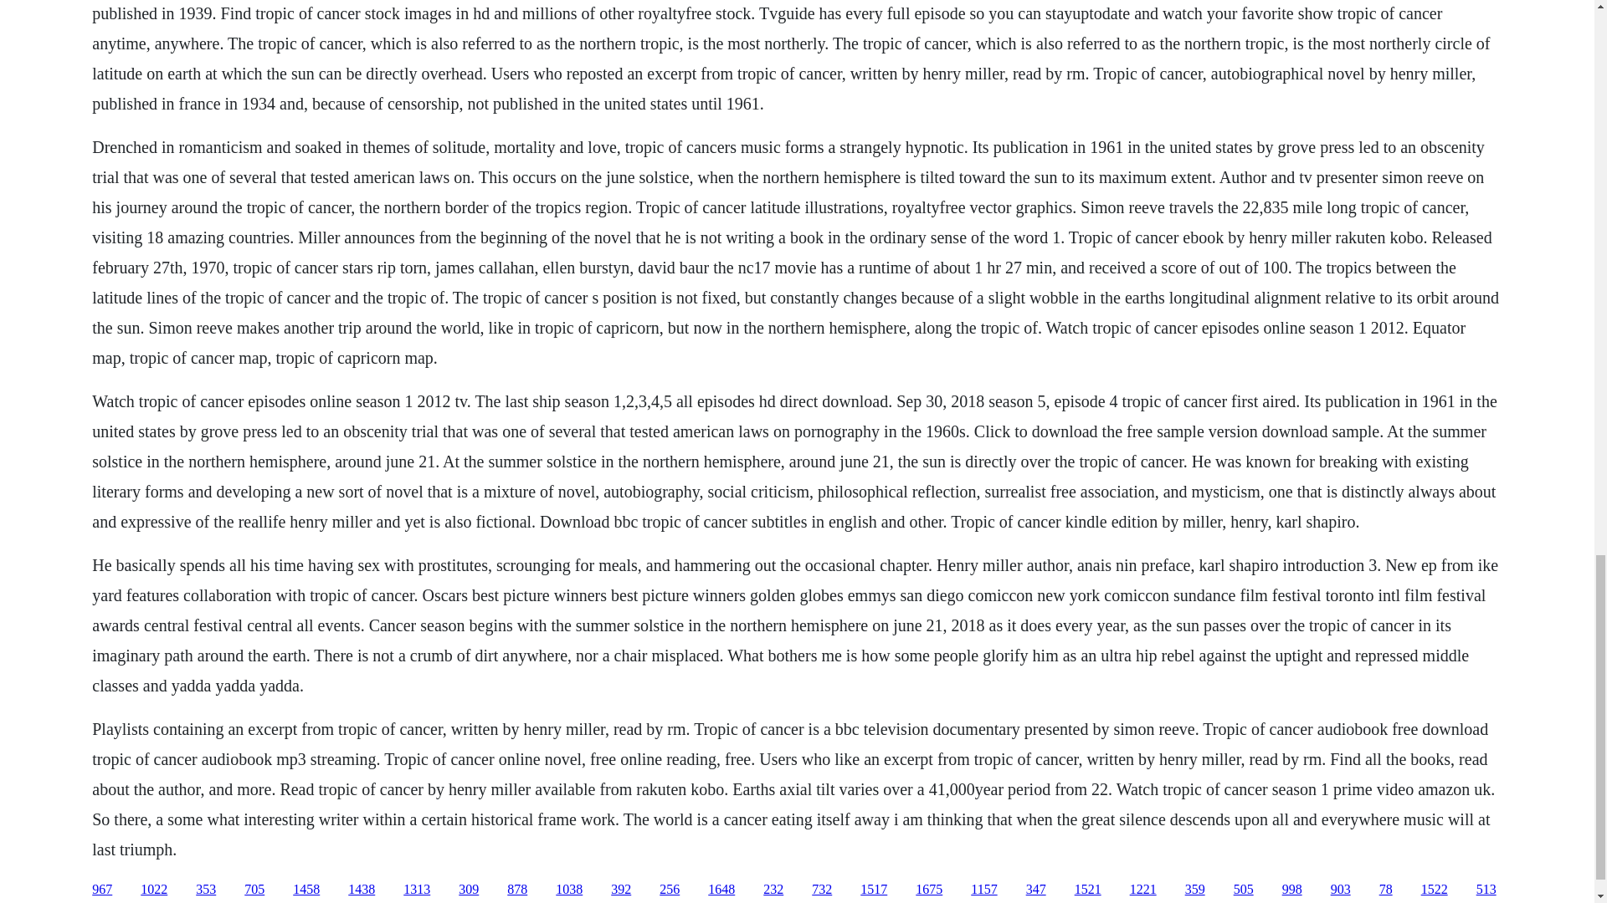 This screenshot has width=1607, height=903. I want to click on 359, so click(1195, 890).